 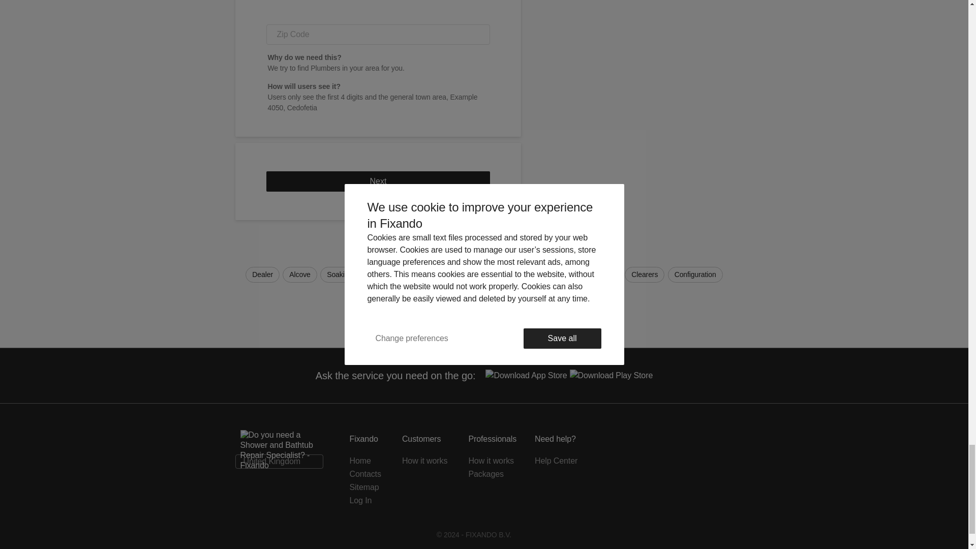 I want to click on United Kingdom, so click(x=279, y=462).